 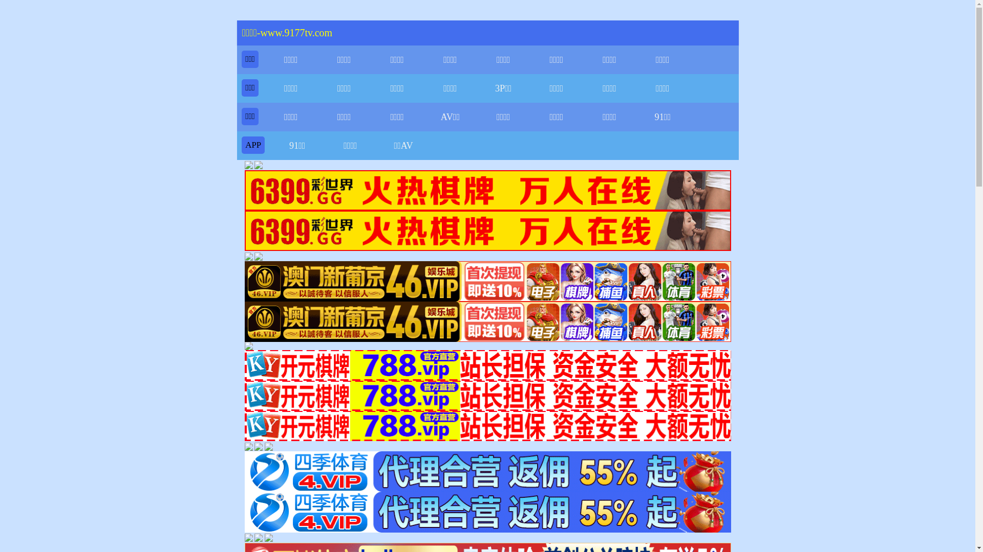 I want to click on APP, so click(x=253, y=145).